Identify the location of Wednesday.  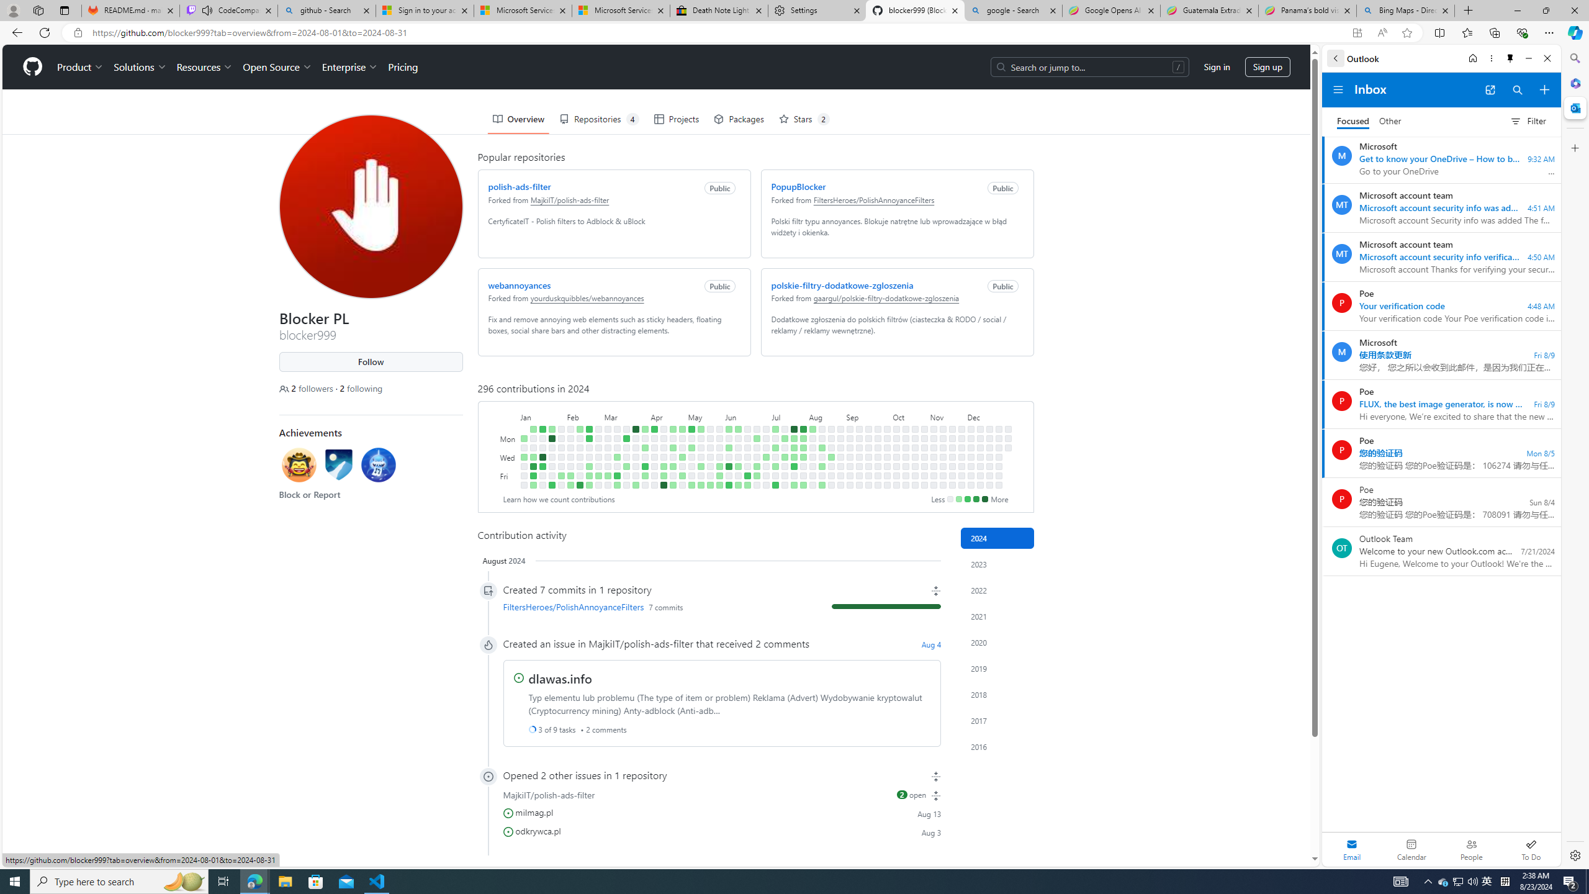
(508, 457).